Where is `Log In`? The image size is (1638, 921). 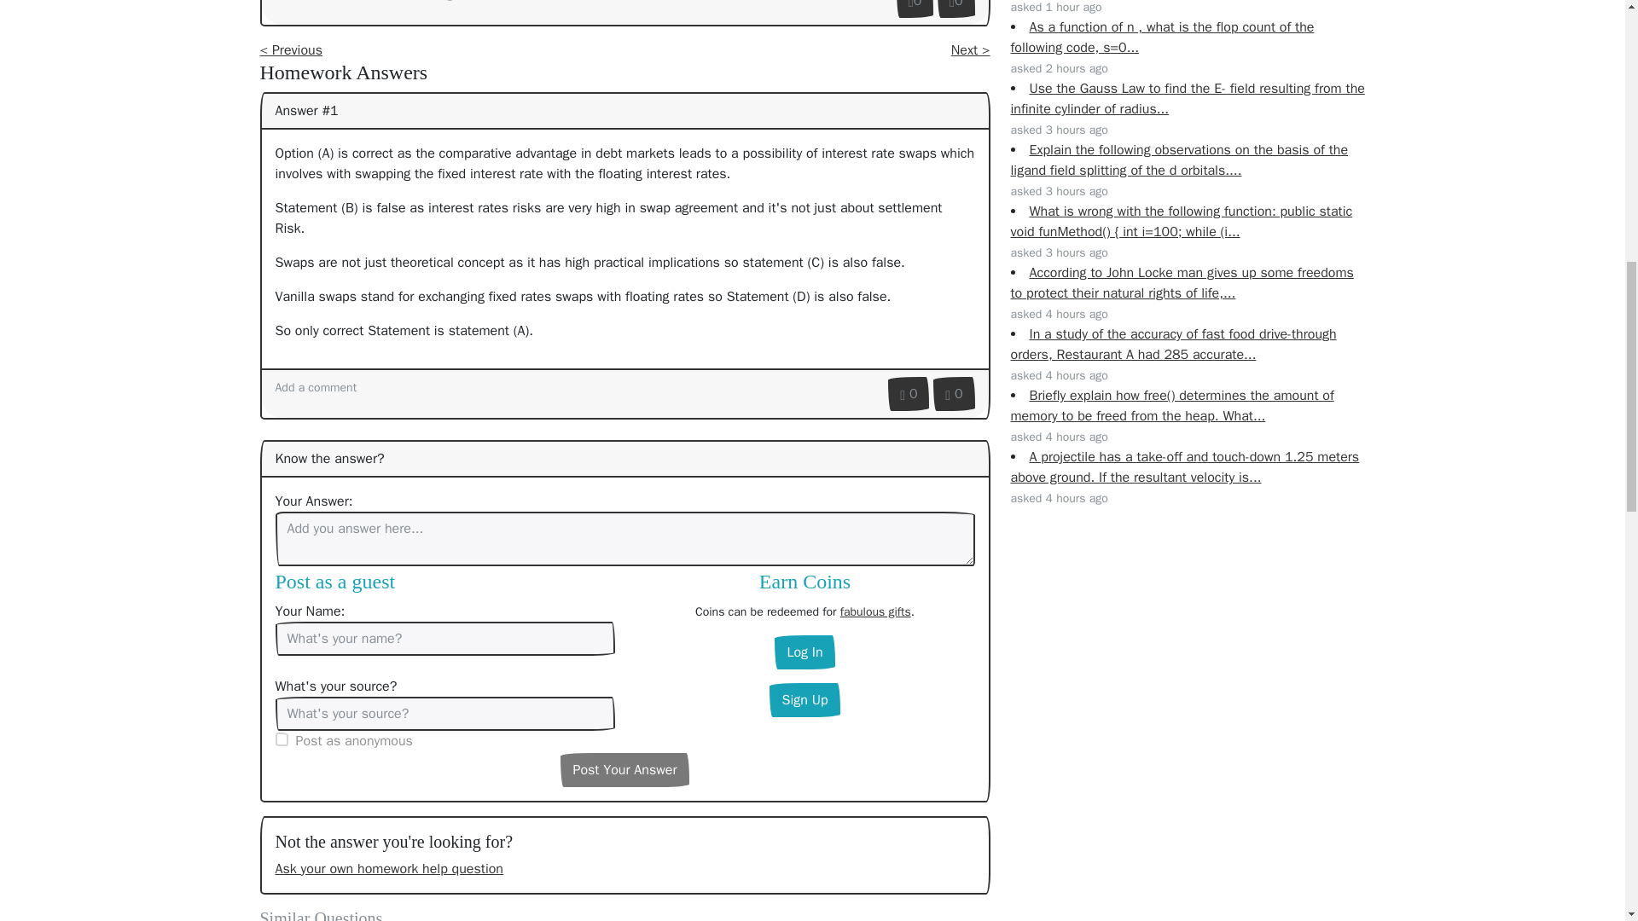 Log In is located at coordinates (804, 652).